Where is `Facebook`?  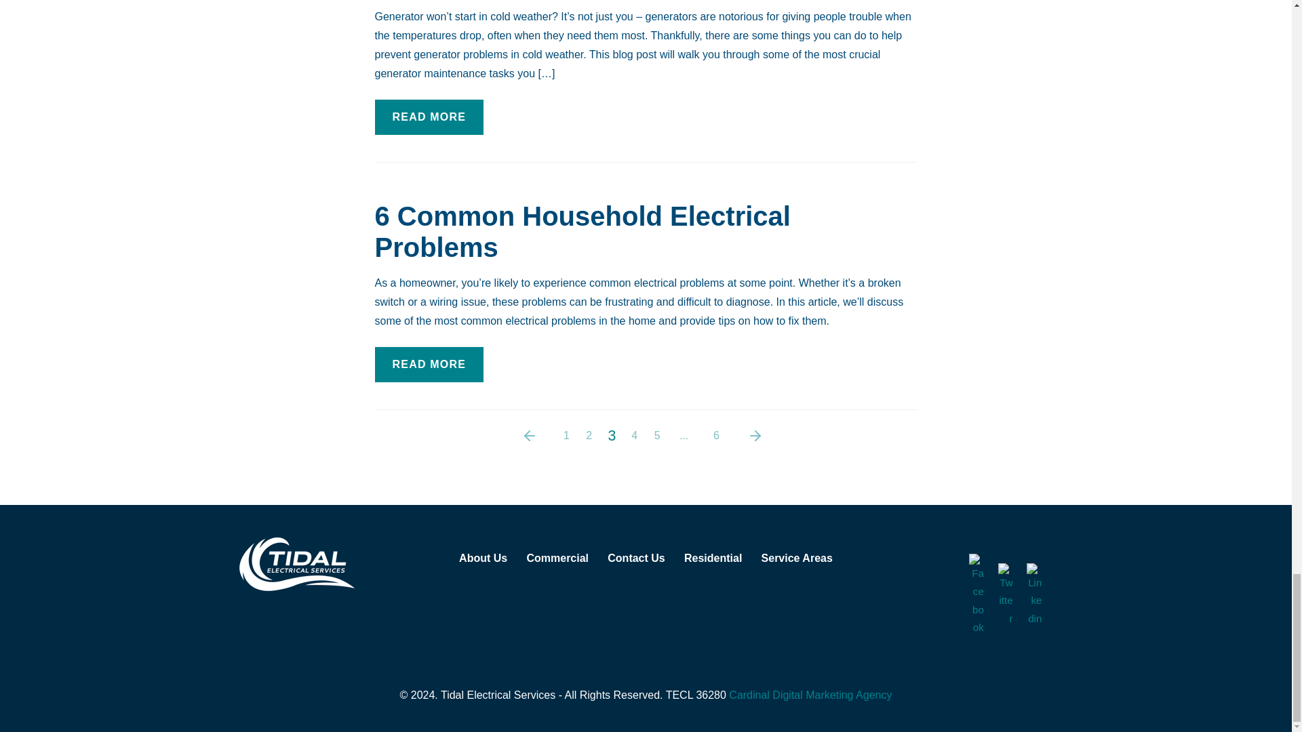
Facebook is located at coordinates (976, 594).